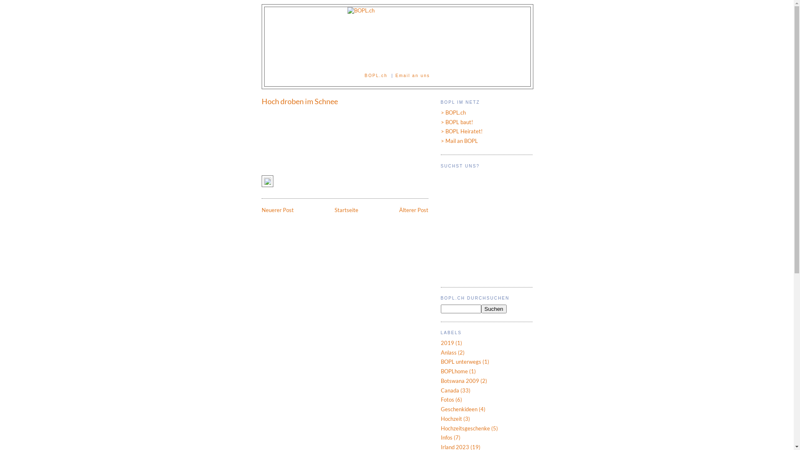  I want to click on search, so click(461, 309).